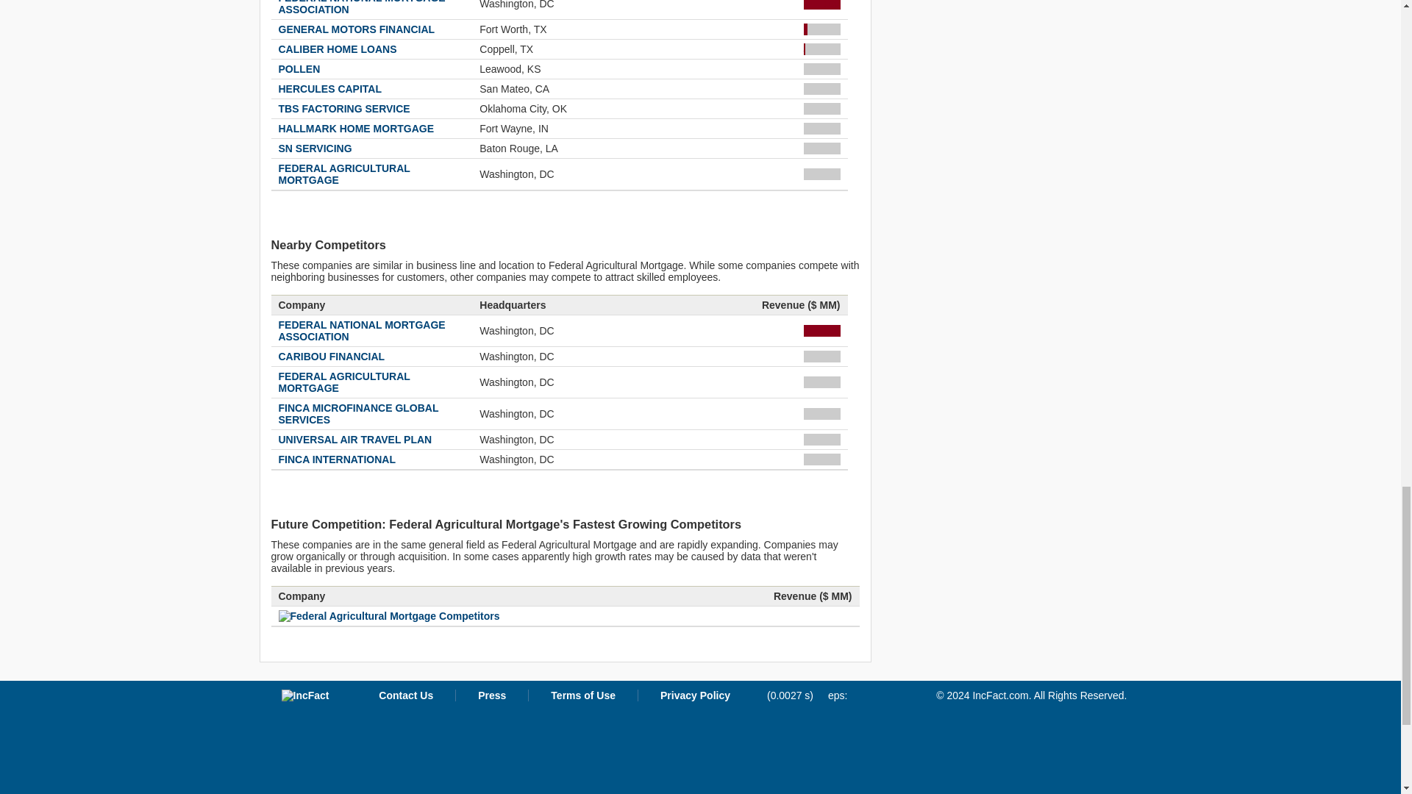 Image resolution: width=1412 pixels, height=794 pixels. I want to click on IncFact.com, so click(304, 695).